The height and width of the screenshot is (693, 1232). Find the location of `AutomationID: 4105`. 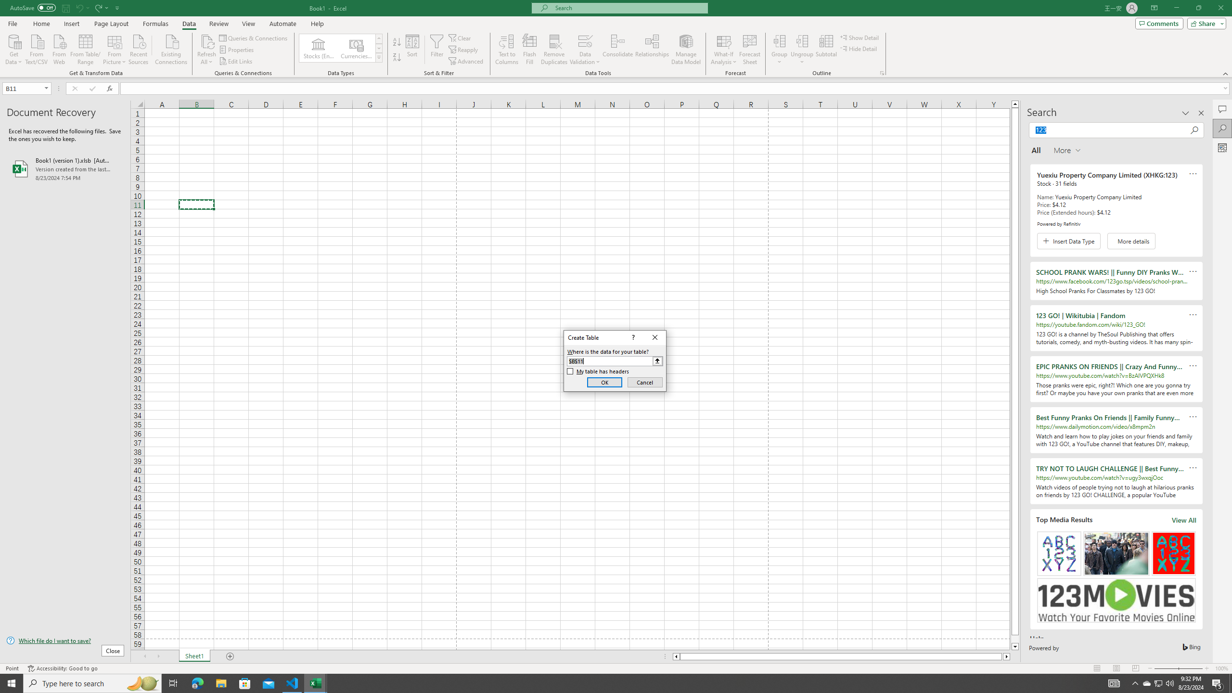

AutomationID: 4105 is located at coordinates (1114, 683).